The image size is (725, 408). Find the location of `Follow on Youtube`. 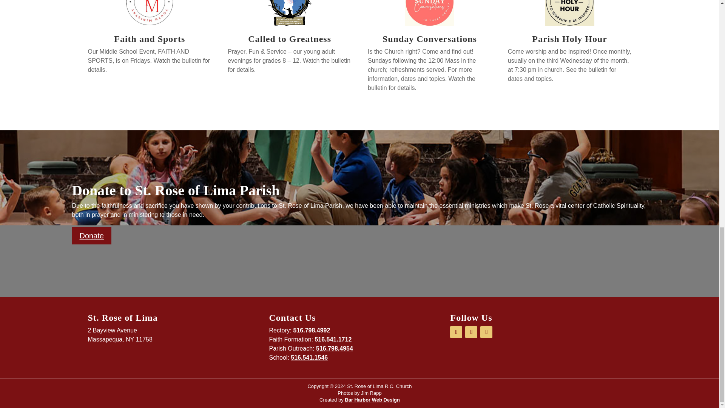

Follow on Youtube is located at coordinates (471, 332).